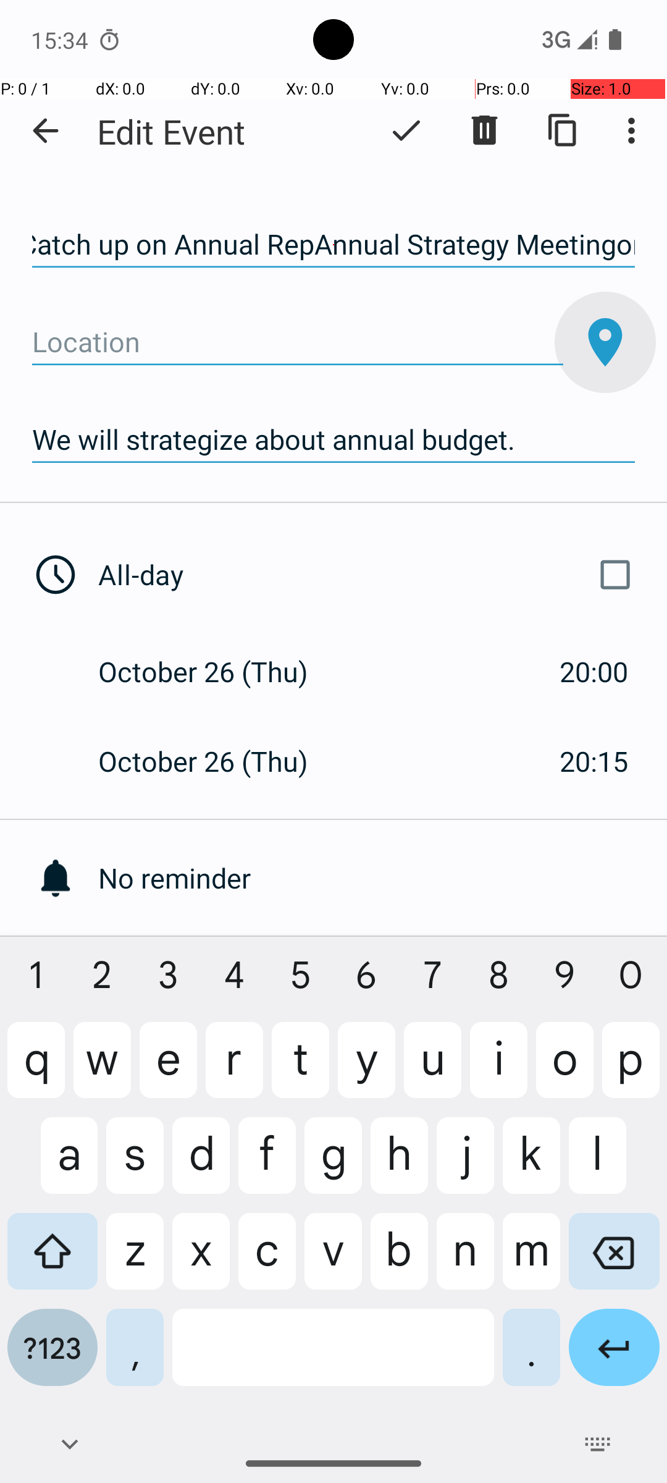 The width and height of the screenshot is (667, 1483). I want to click on Catch up on Annual RepAnnual Strategy Meetingort, so click(333, 245).